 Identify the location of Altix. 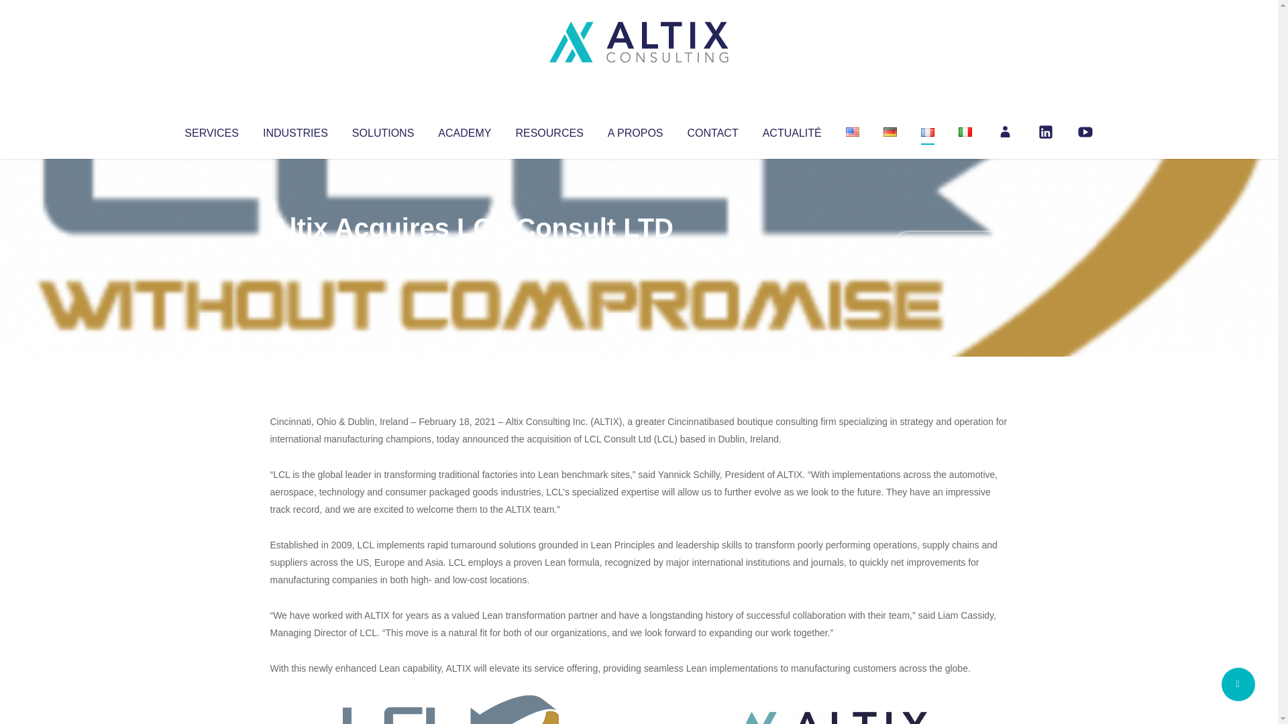
(295, 255).